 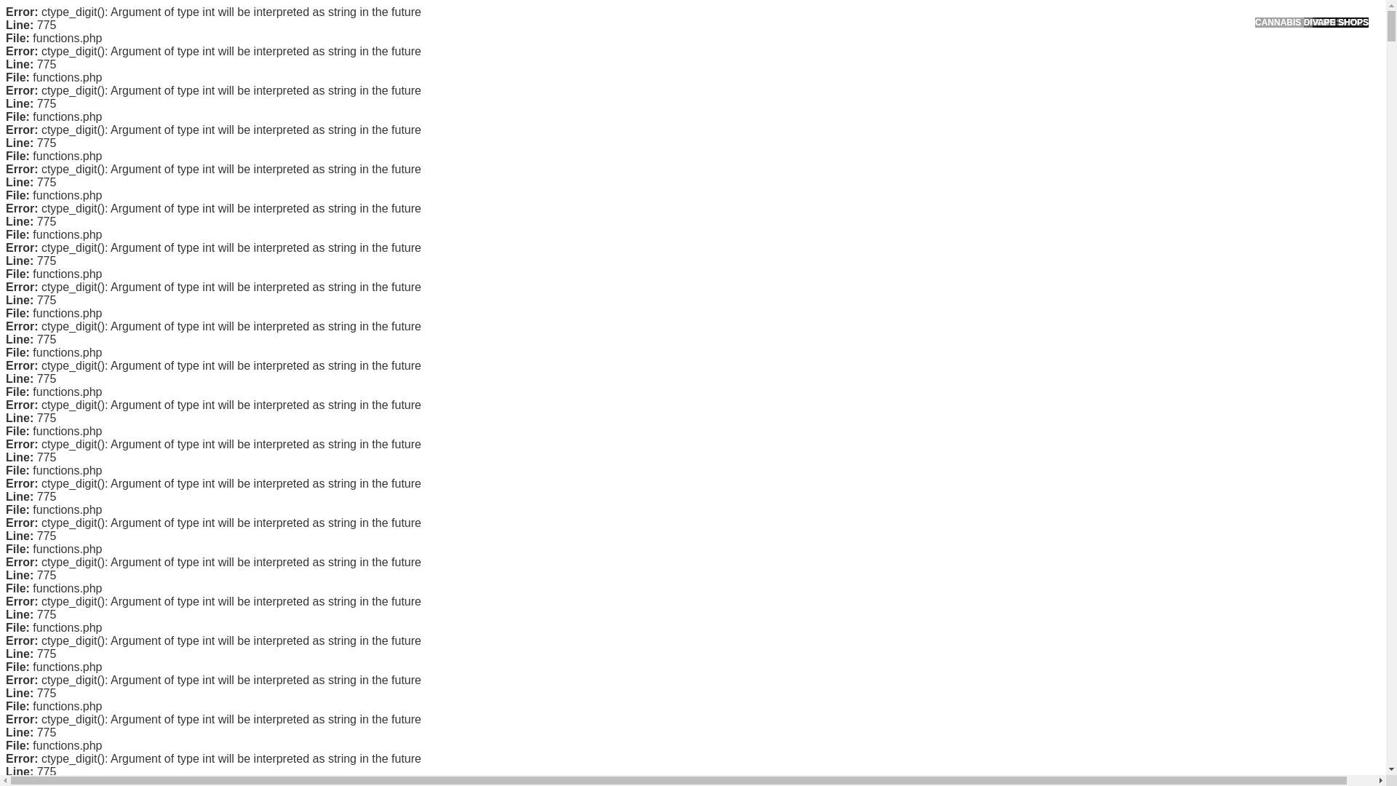 I want to click on Search for:, so click(x=1007, y=45).